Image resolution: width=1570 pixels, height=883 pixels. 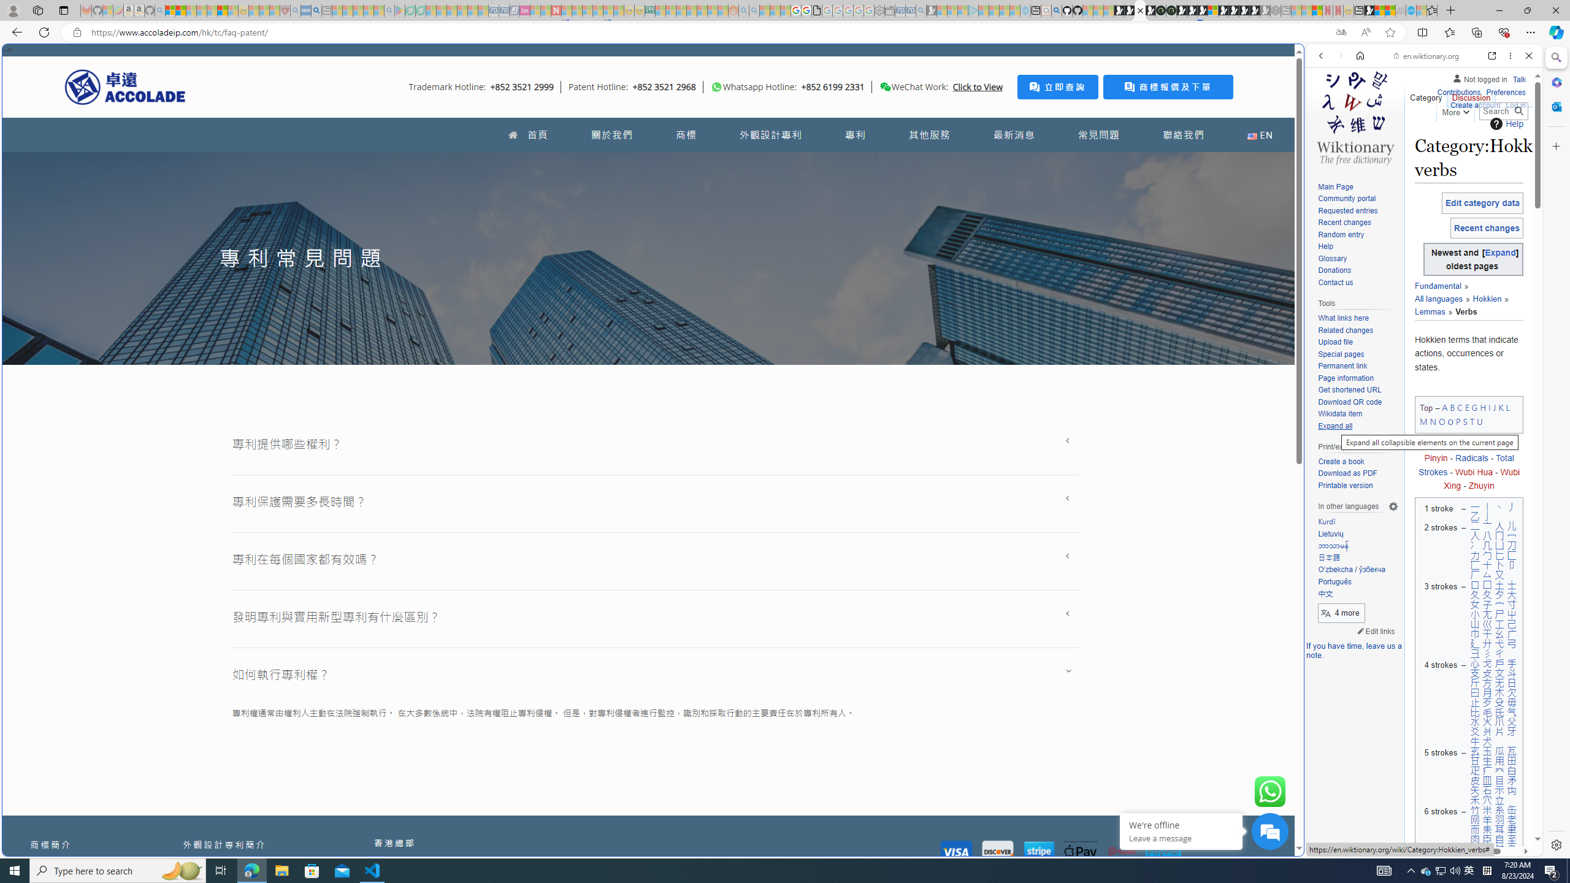 I want to click on Pinyin, so click(x=1435, y=458).